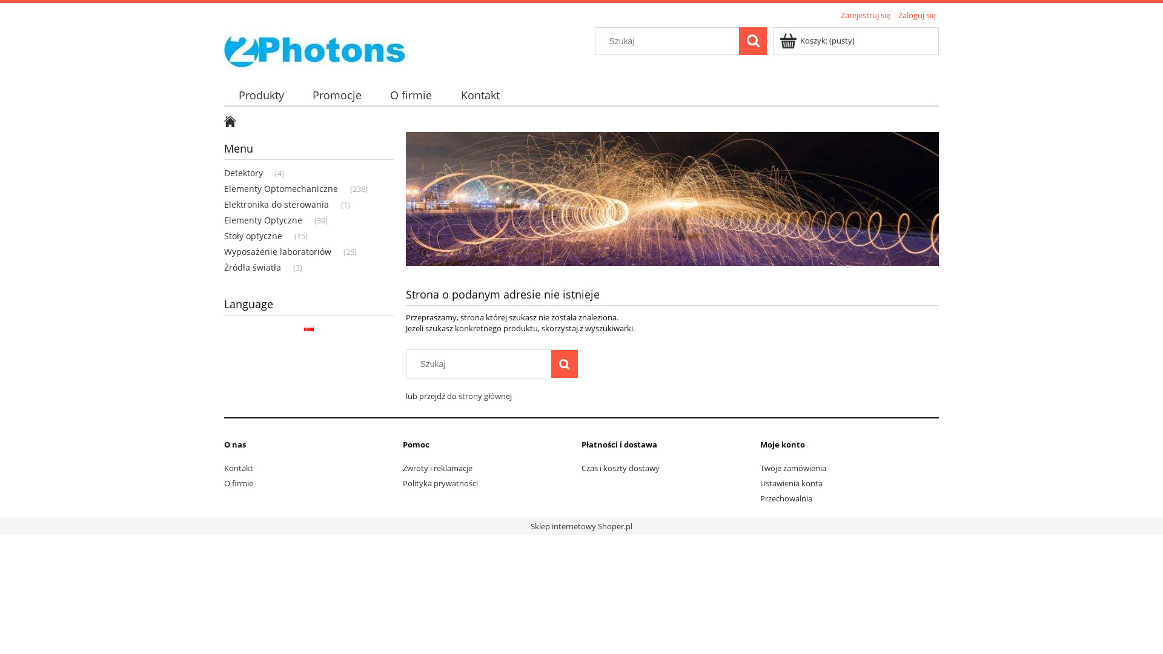 This screenshot has height=654, width=1163. Describe the element at coordinates (437, 468) in the screenshot. I see `Zwroty i reklamacje` at that location.